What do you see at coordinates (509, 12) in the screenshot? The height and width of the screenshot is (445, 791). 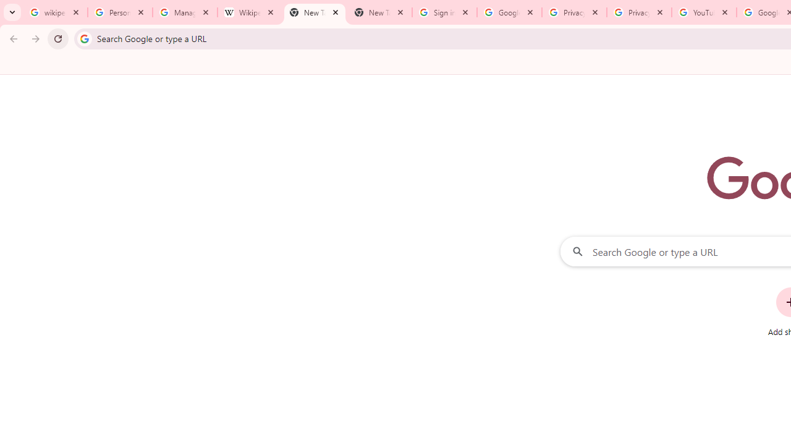 I see `Google Drive: Sign-in` at bounding box center [509, 12].